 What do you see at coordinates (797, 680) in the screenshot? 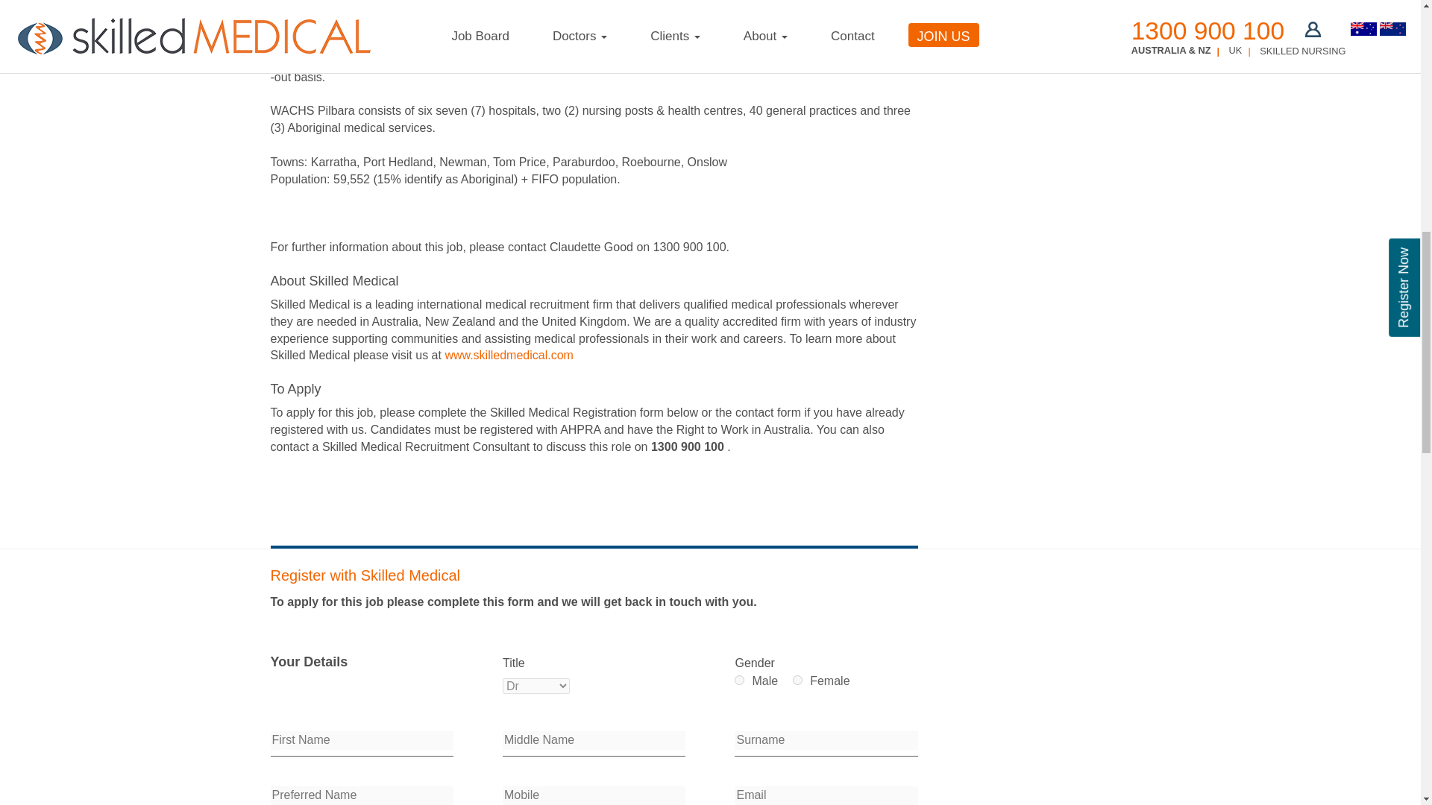
I see `F` at bounding box center [797, 680].